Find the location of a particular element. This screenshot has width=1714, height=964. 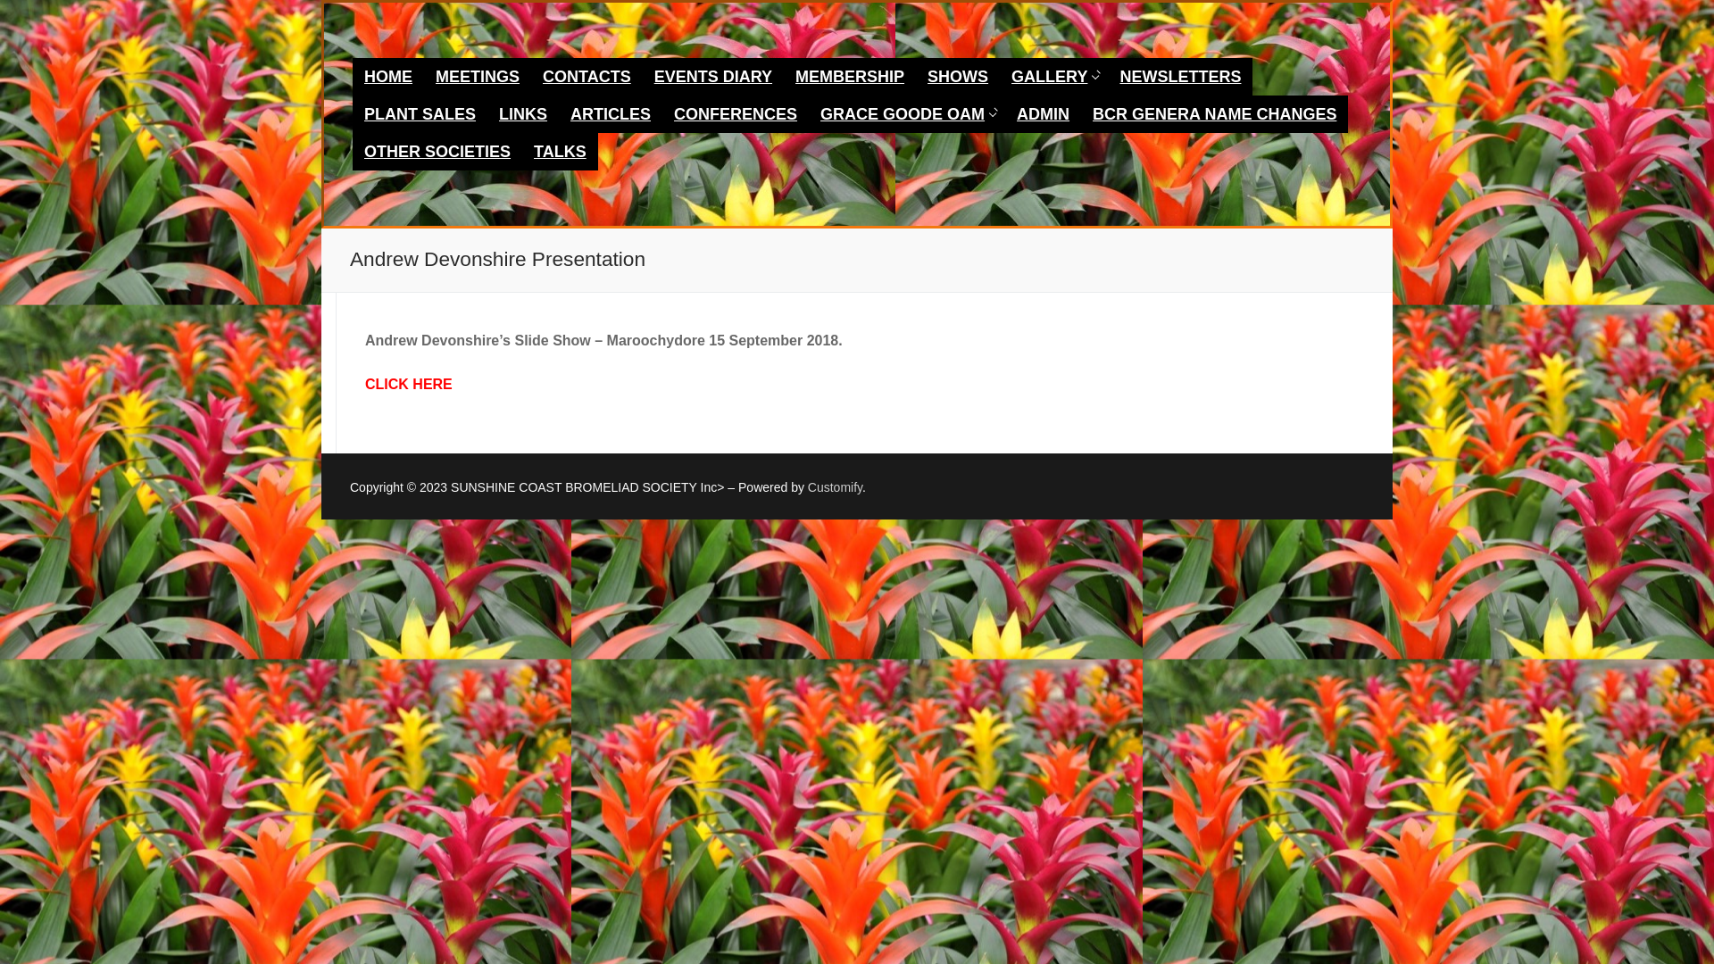

LINKS is located at coordinates (523, 114).